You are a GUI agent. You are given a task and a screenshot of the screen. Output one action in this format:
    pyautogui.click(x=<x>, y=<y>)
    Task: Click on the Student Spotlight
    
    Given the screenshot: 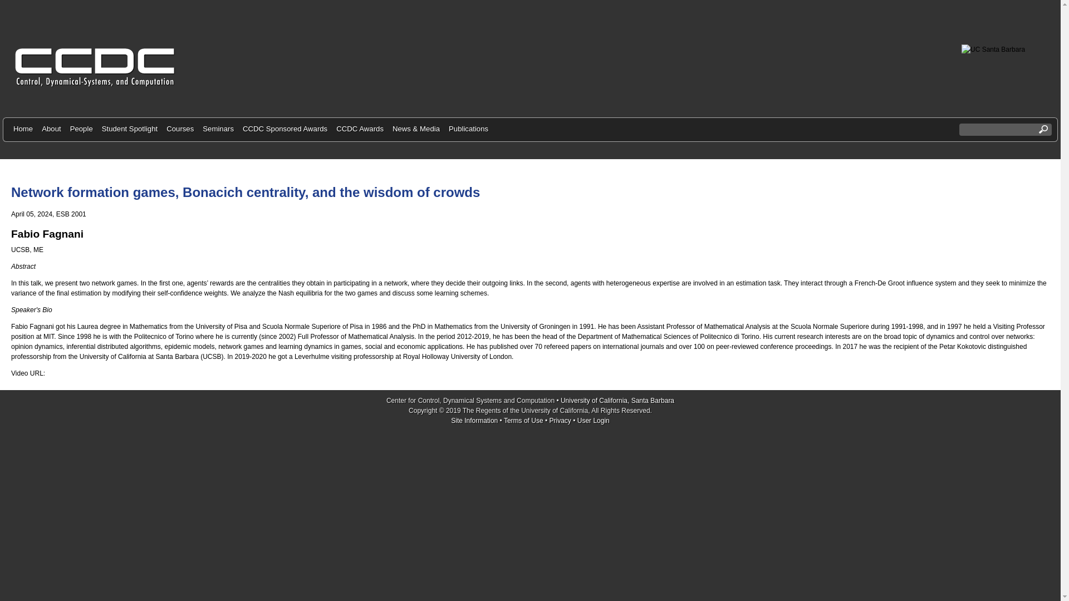 What is the action you would take?
    pyautogui.click(x=129, y=129)
    